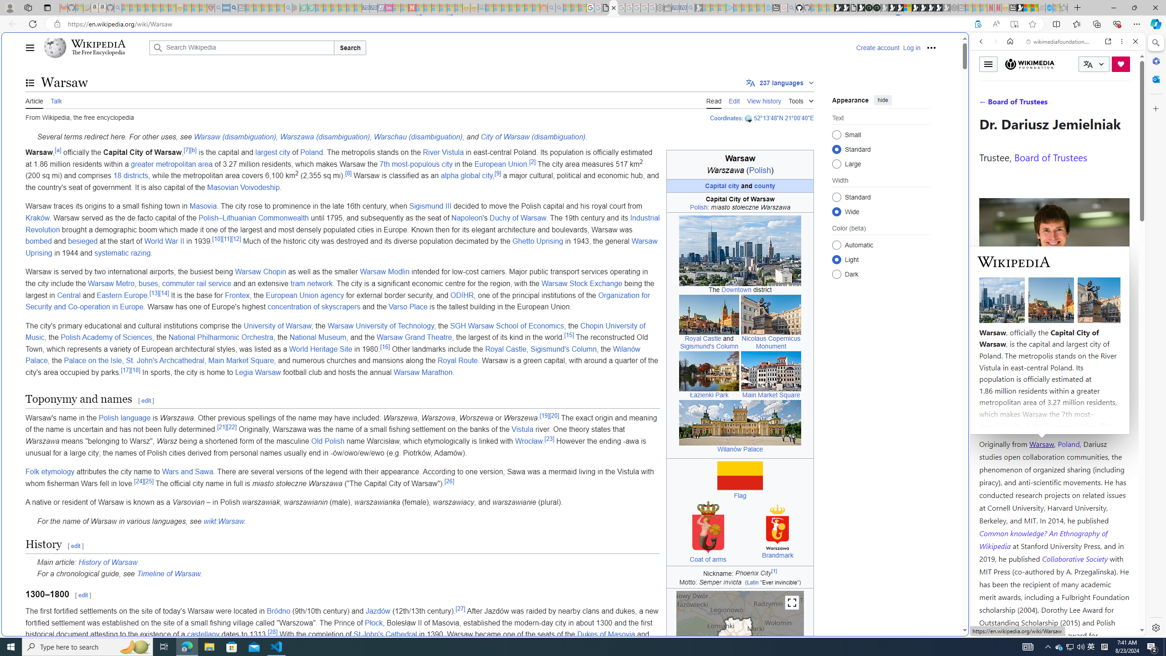  What do you see at coordinates (124, 417) in the screenshot?
I see `Polish language` at bounding box center [124, 417].